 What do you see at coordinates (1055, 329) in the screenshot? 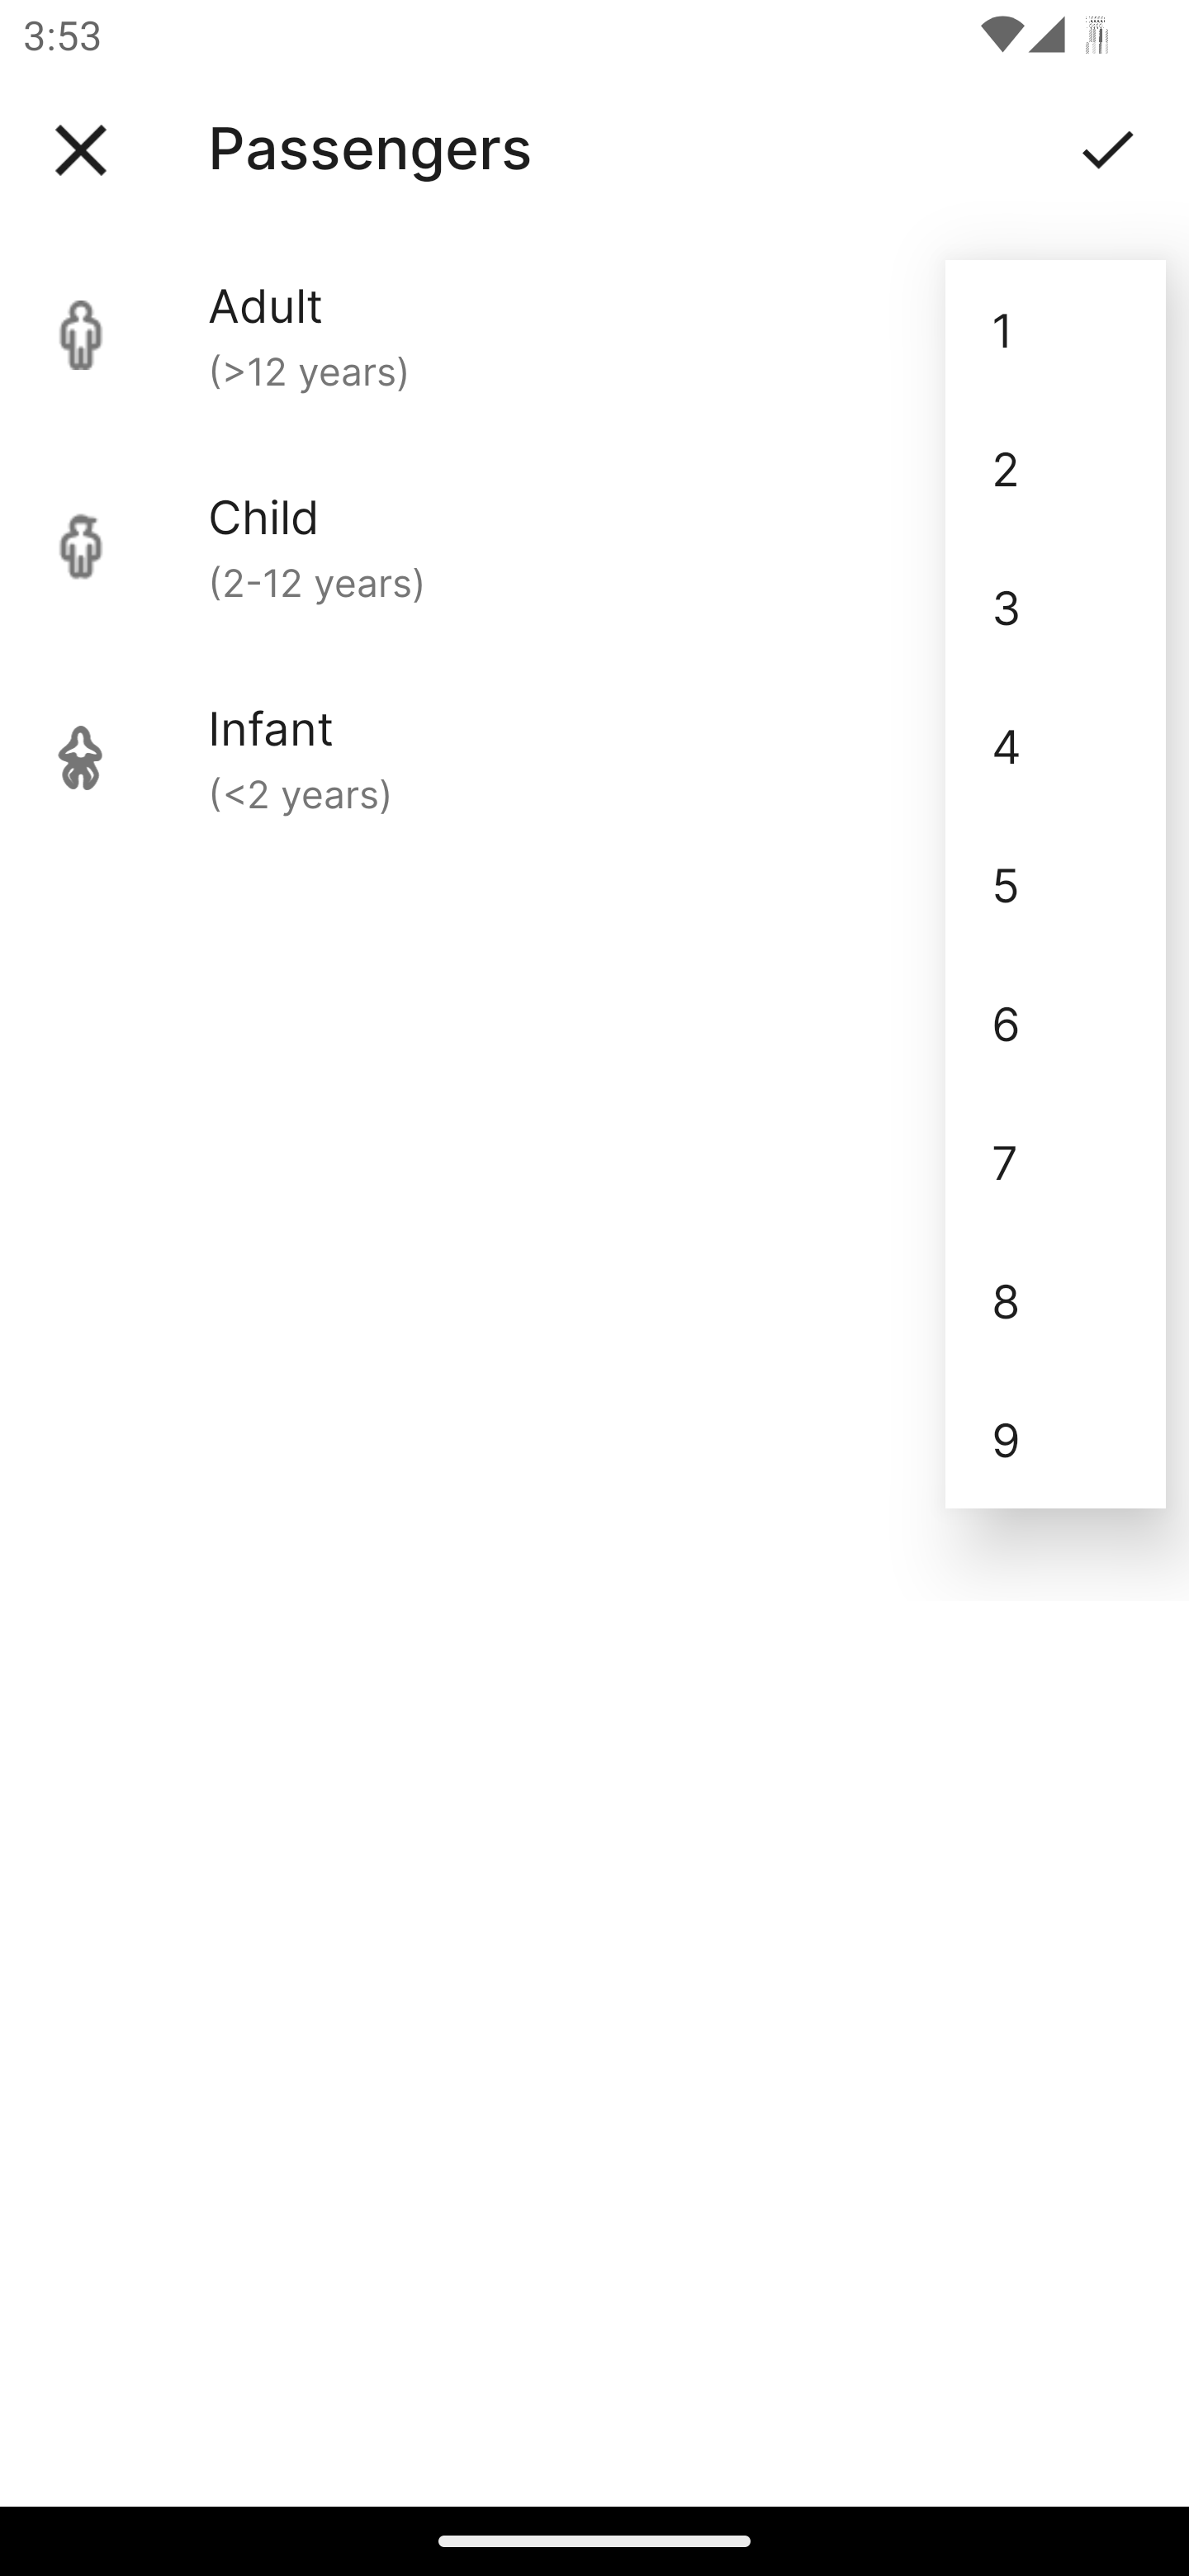
I see `1` at bounding box center [1055, 329].